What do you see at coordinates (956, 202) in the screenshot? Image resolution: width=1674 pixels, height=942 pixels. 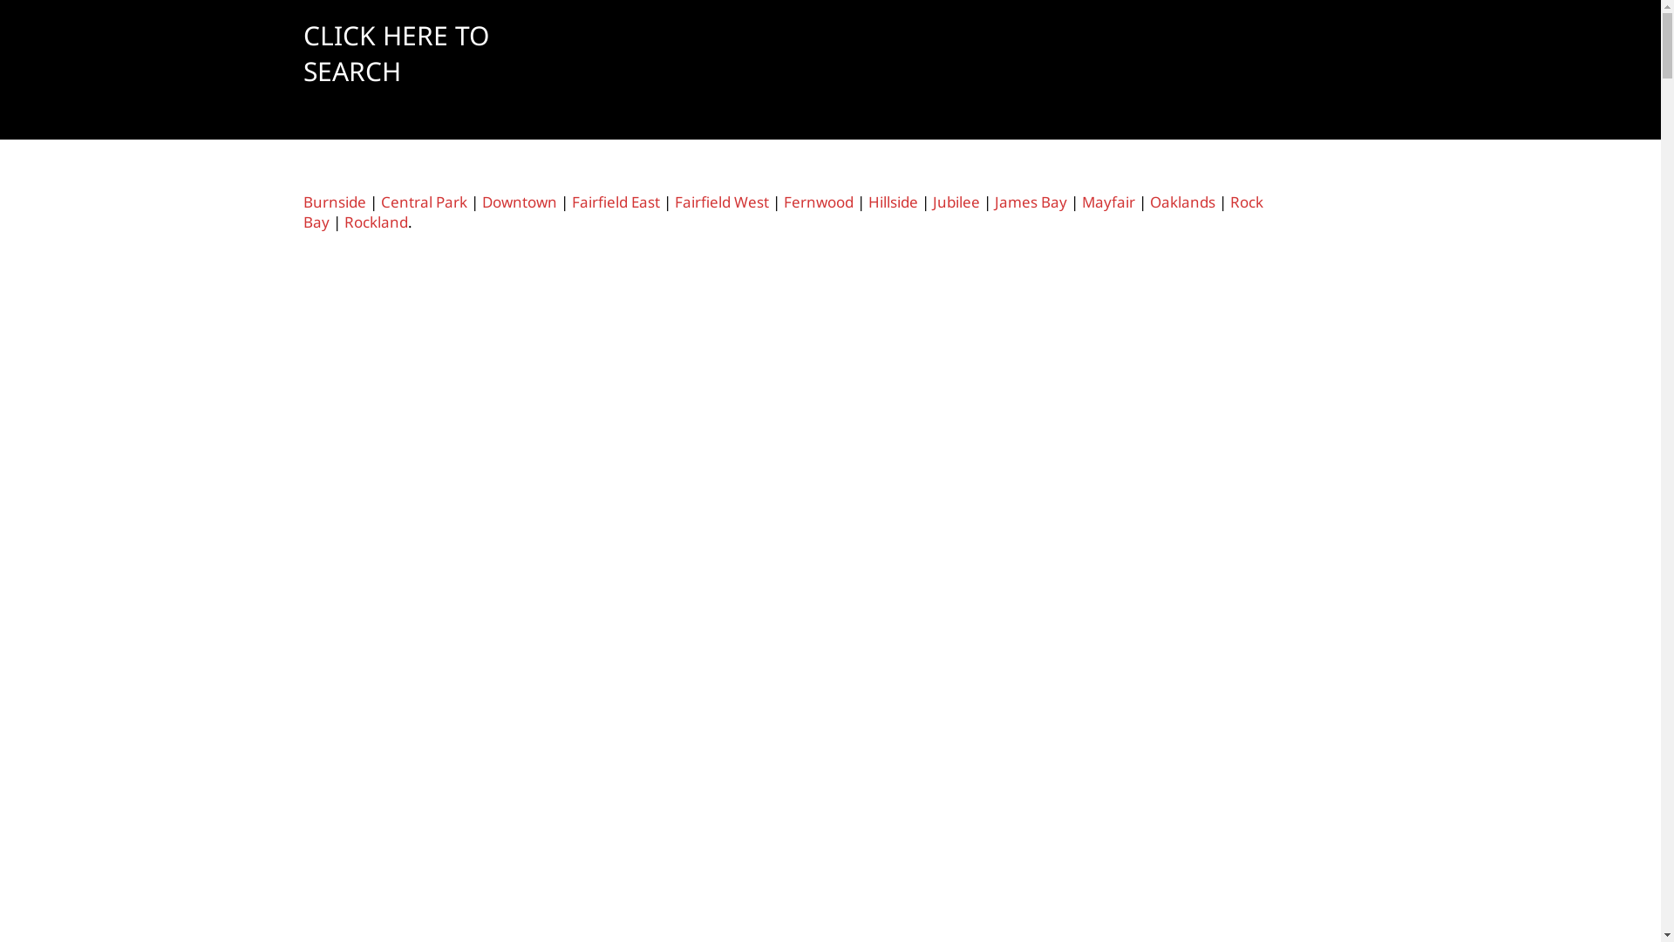 I see `Jubilee` at bounding box center [956, 202].